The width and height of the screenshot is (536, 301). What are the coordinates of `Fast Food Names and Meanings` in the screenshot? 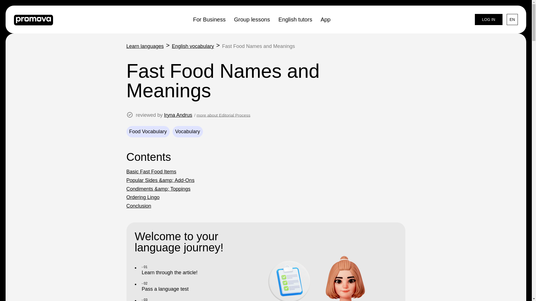 It's located at (258, 47).